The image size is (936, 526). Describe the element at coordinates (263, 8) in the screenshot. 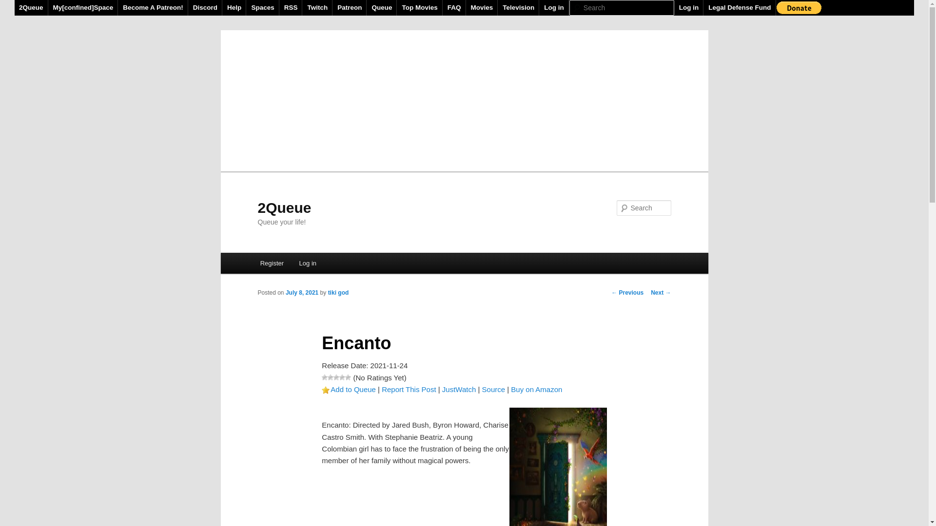

I see `Spaces` at that location.